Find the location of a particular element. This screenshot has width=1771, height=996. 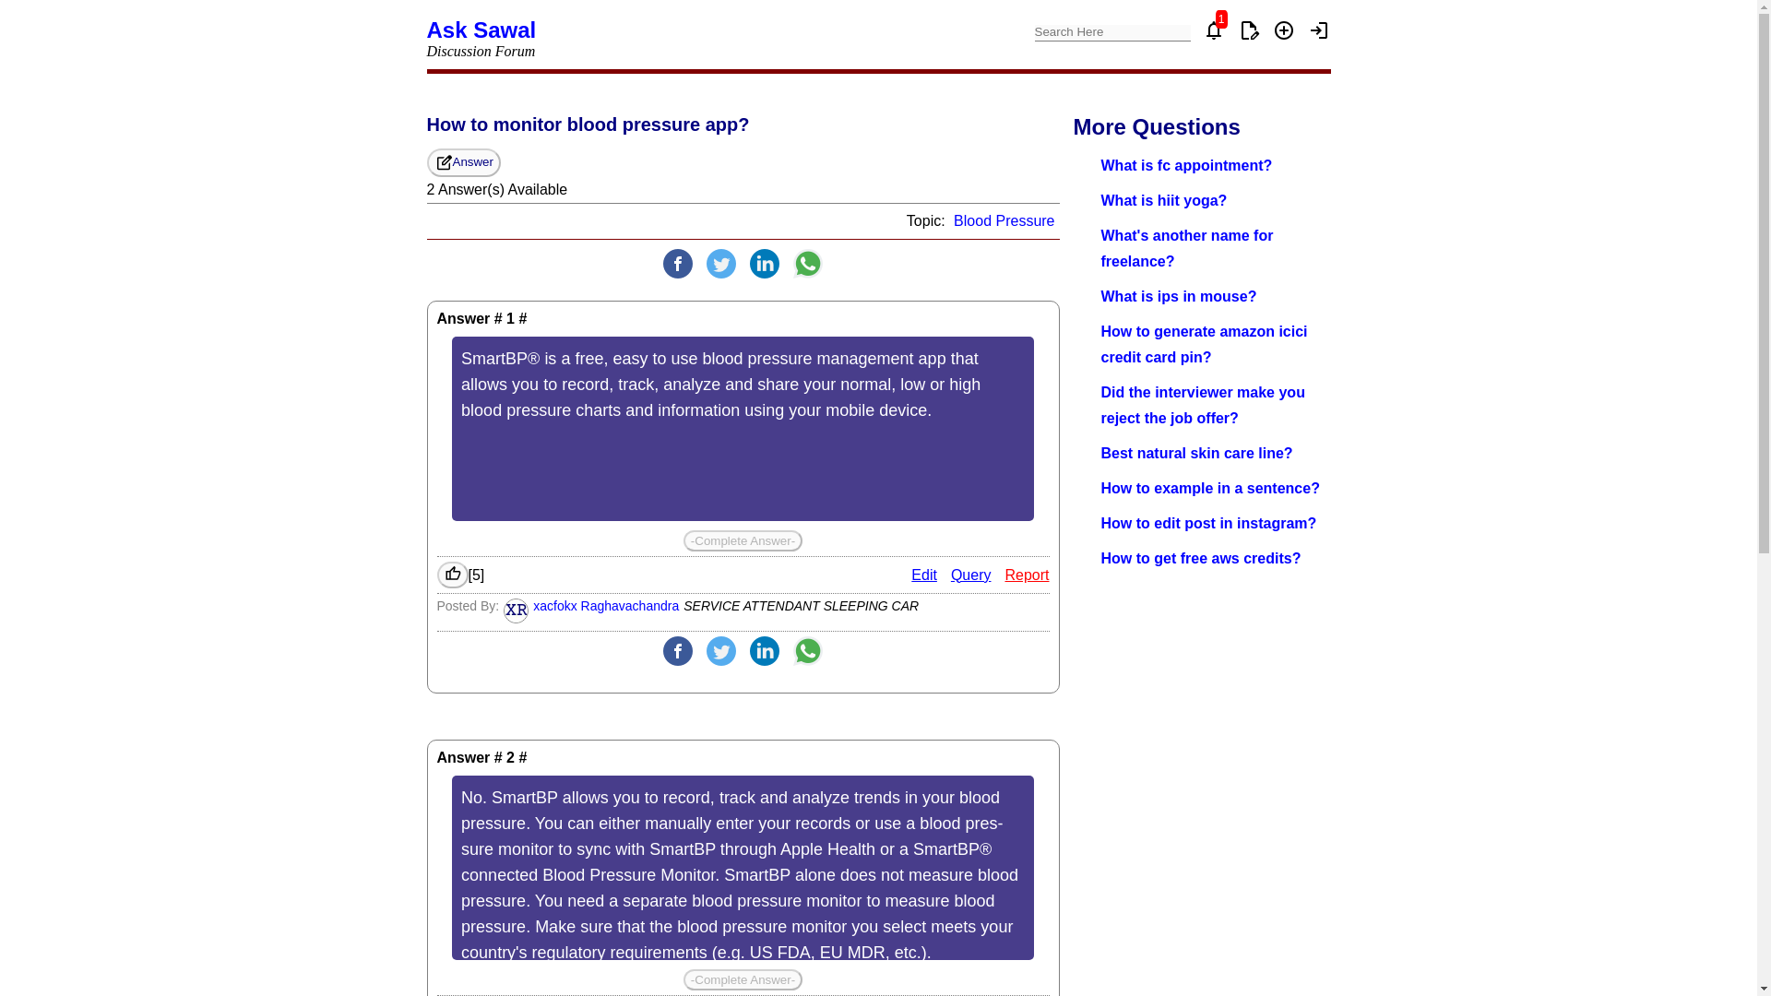

What is fc appointment? is located at coordinates (1187, 164).